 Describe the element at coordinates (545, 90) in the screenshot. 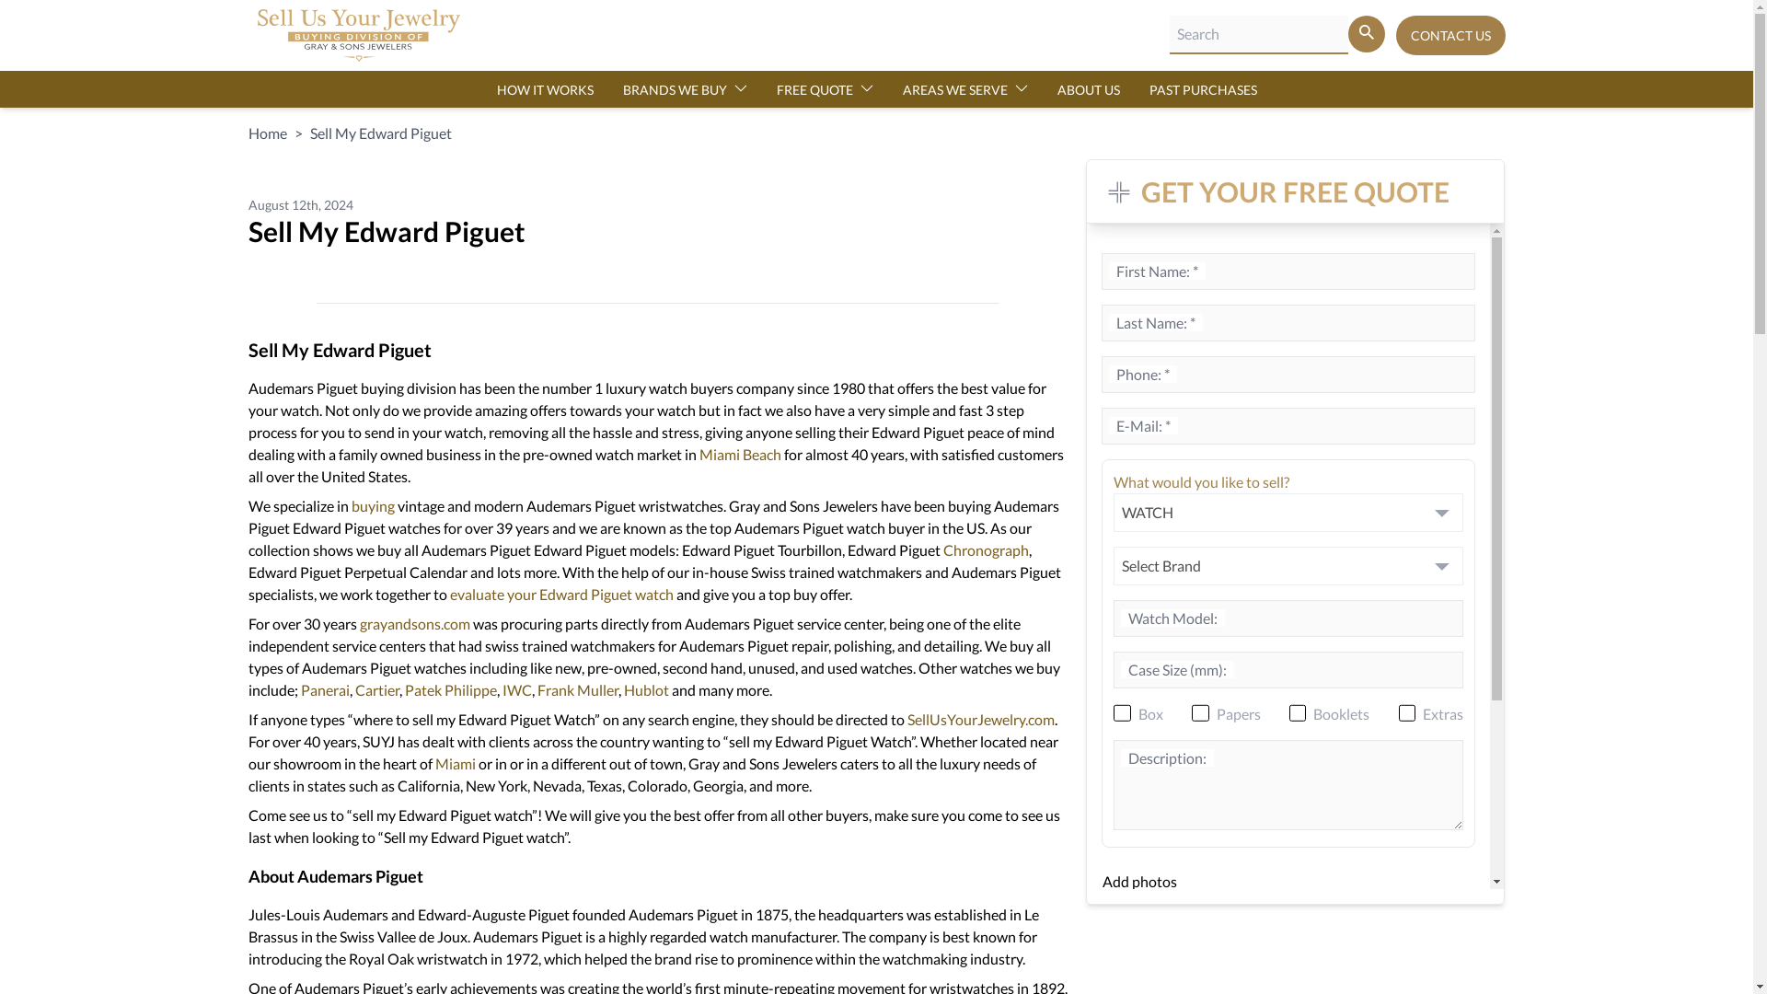

I see `HOW IT WORKS` at that location.